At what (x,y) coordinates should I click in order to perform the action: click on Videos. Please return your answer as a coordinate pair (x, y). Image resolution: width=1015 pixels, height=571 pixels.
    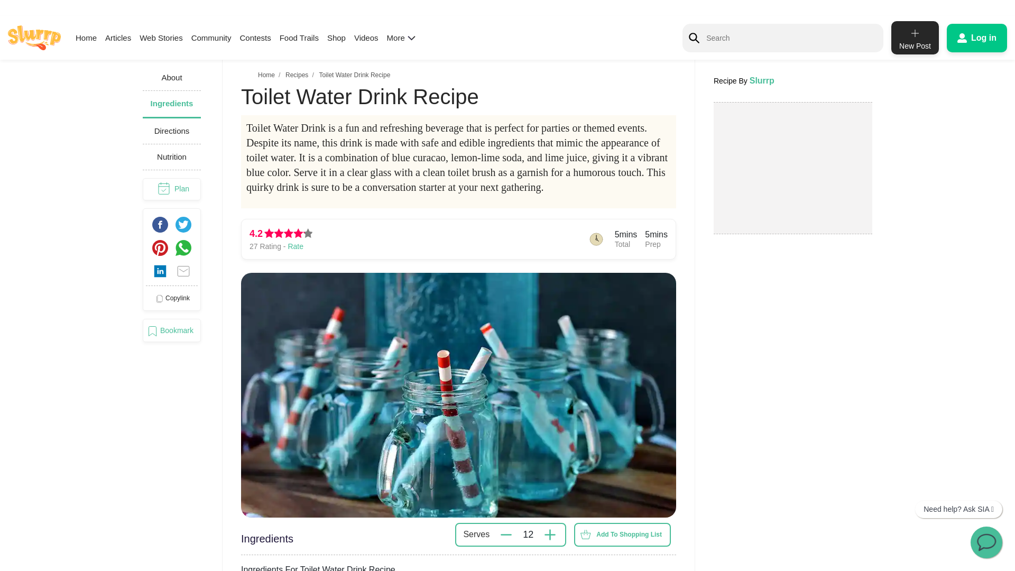
    Looking at the image, I should click on (366, 37).